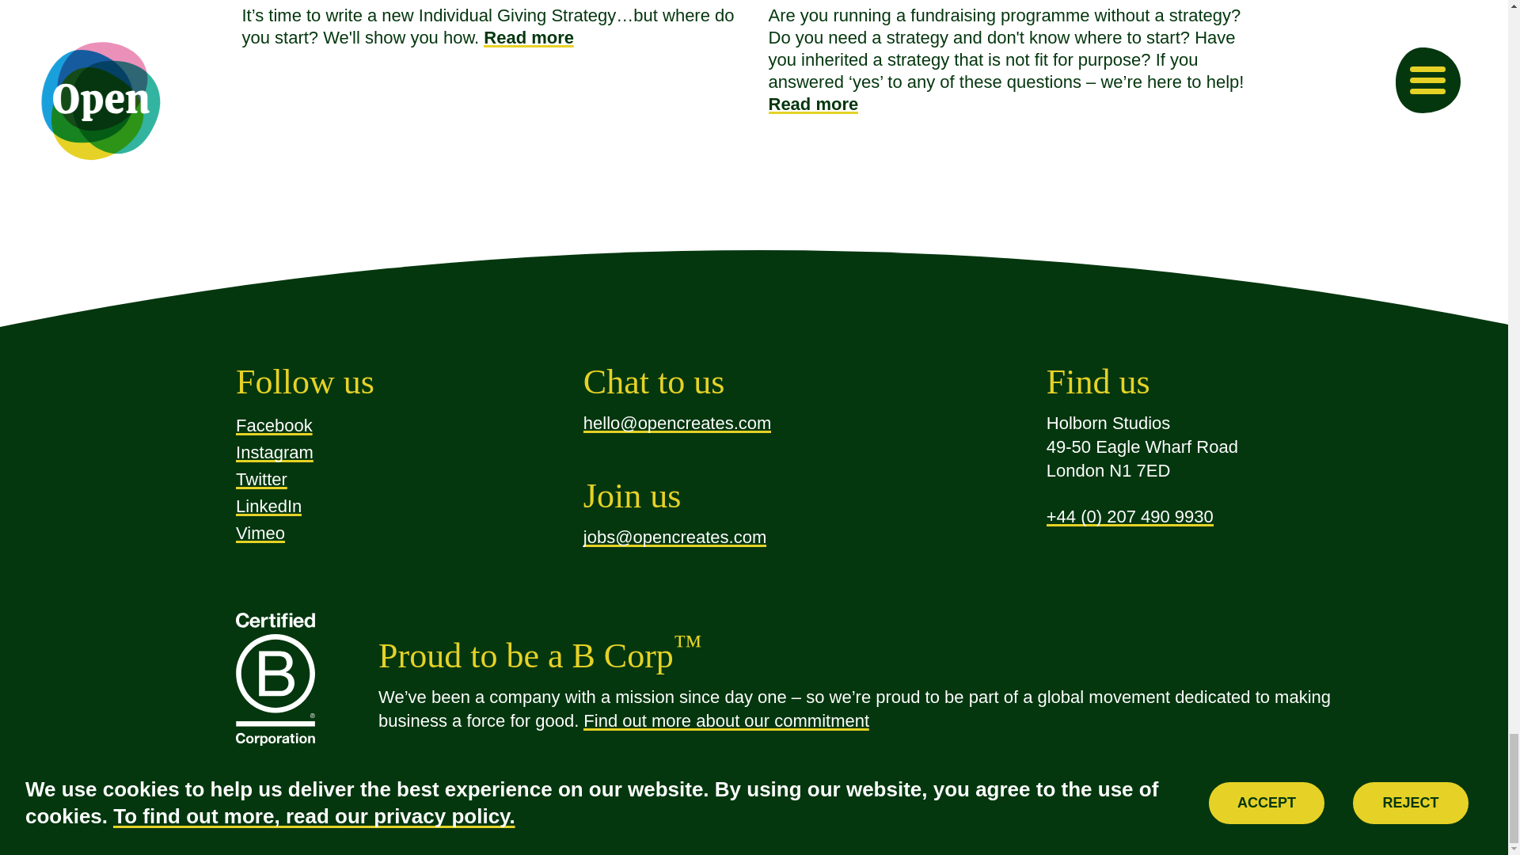 The height and width of the screenshot is (855, 1520). I want to click on Open Creates LinkedIn, so click(268, 507).